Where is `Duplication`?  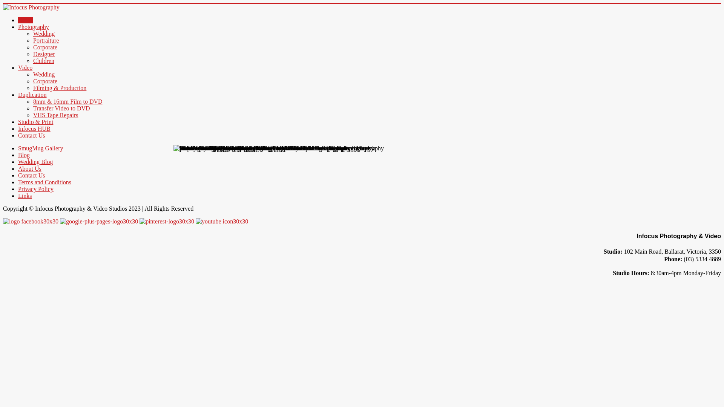
Duplication is located at coordinates (32, 95).